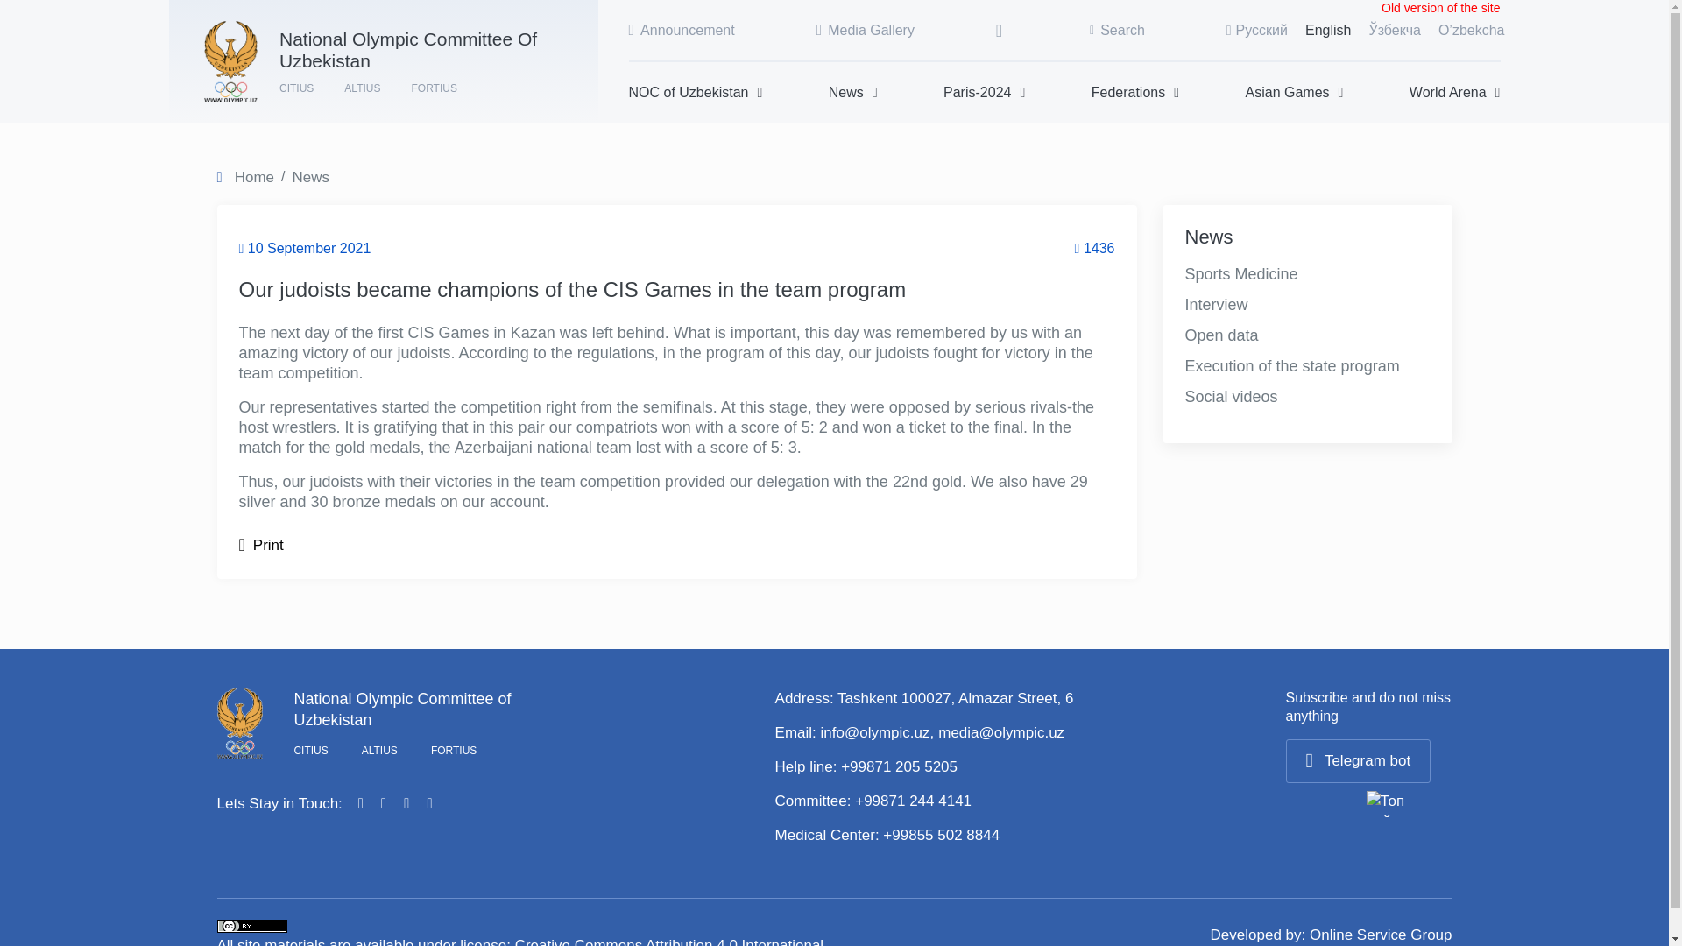 The height and width of the screenshot is (946, 1682). What do you see at coordinates (853, 92) in the screenshot?
I see `News` at bounding box center [853, 92].